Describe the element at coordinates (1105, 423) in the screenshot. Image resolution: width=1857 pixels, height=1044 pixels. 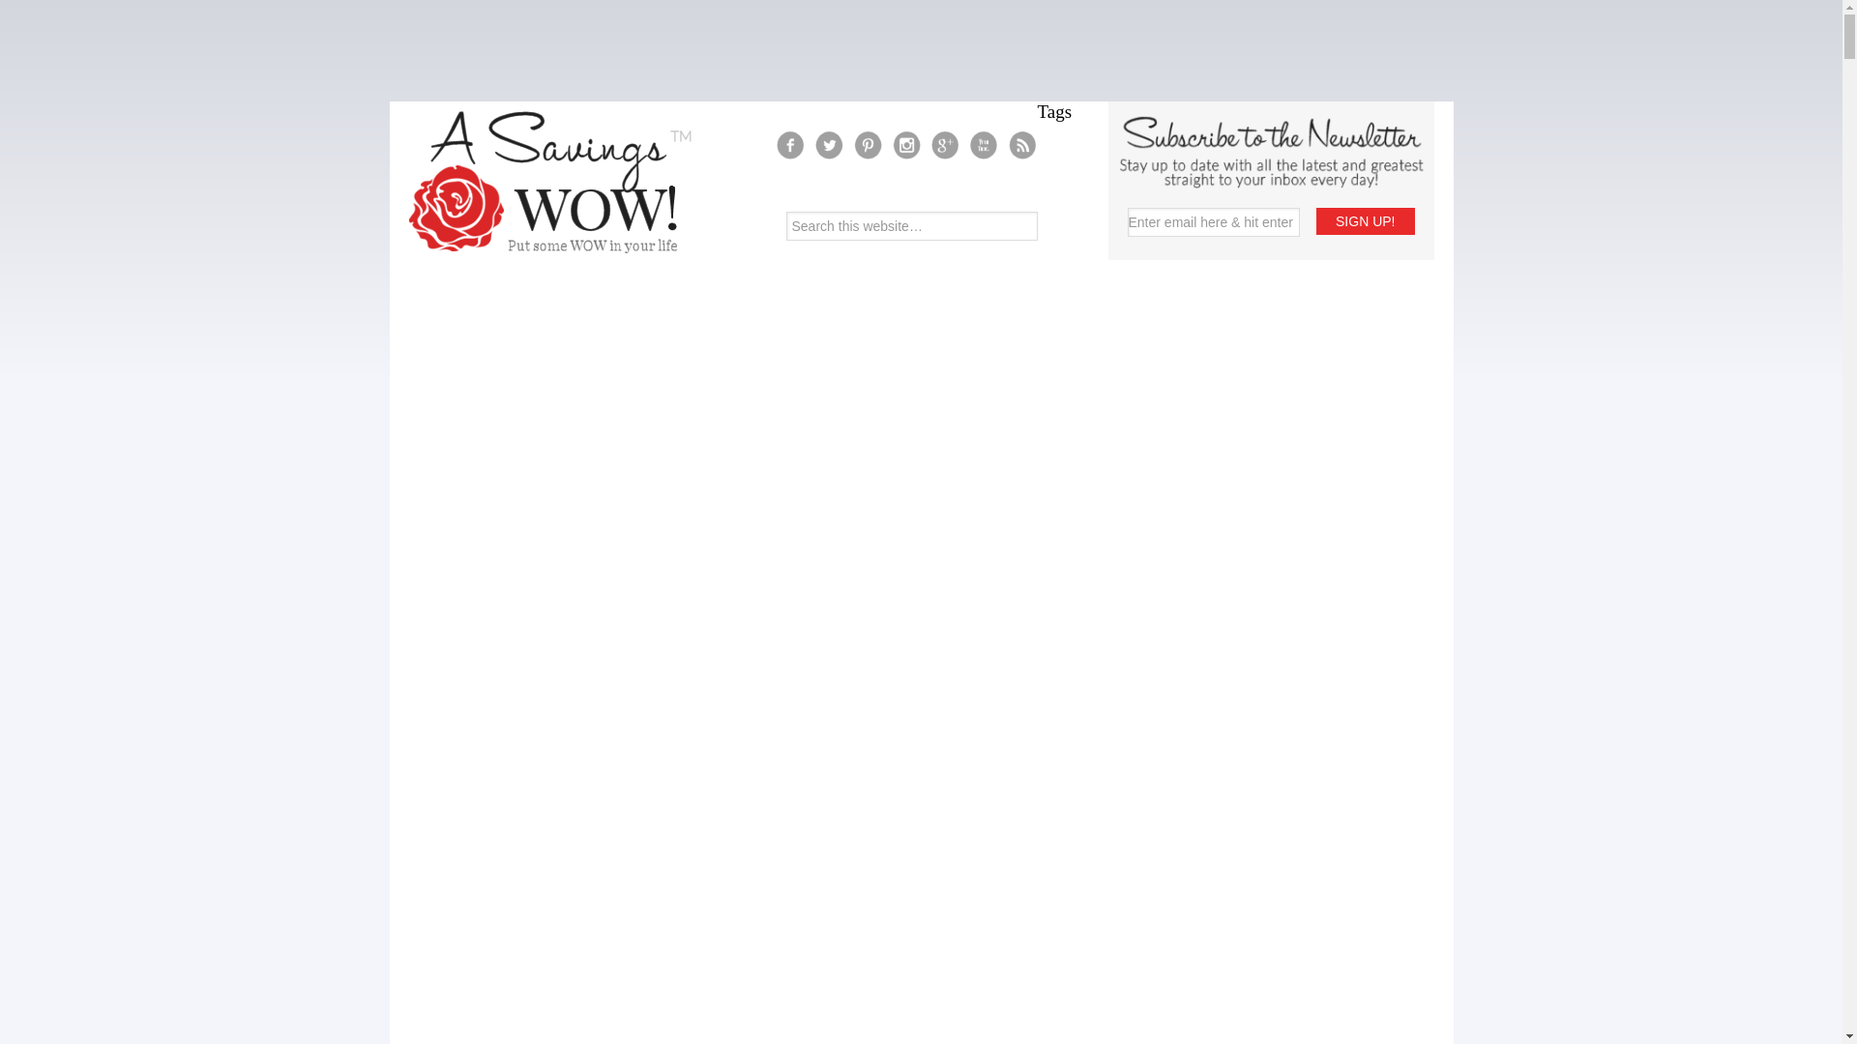
I see `CVS` at that location.